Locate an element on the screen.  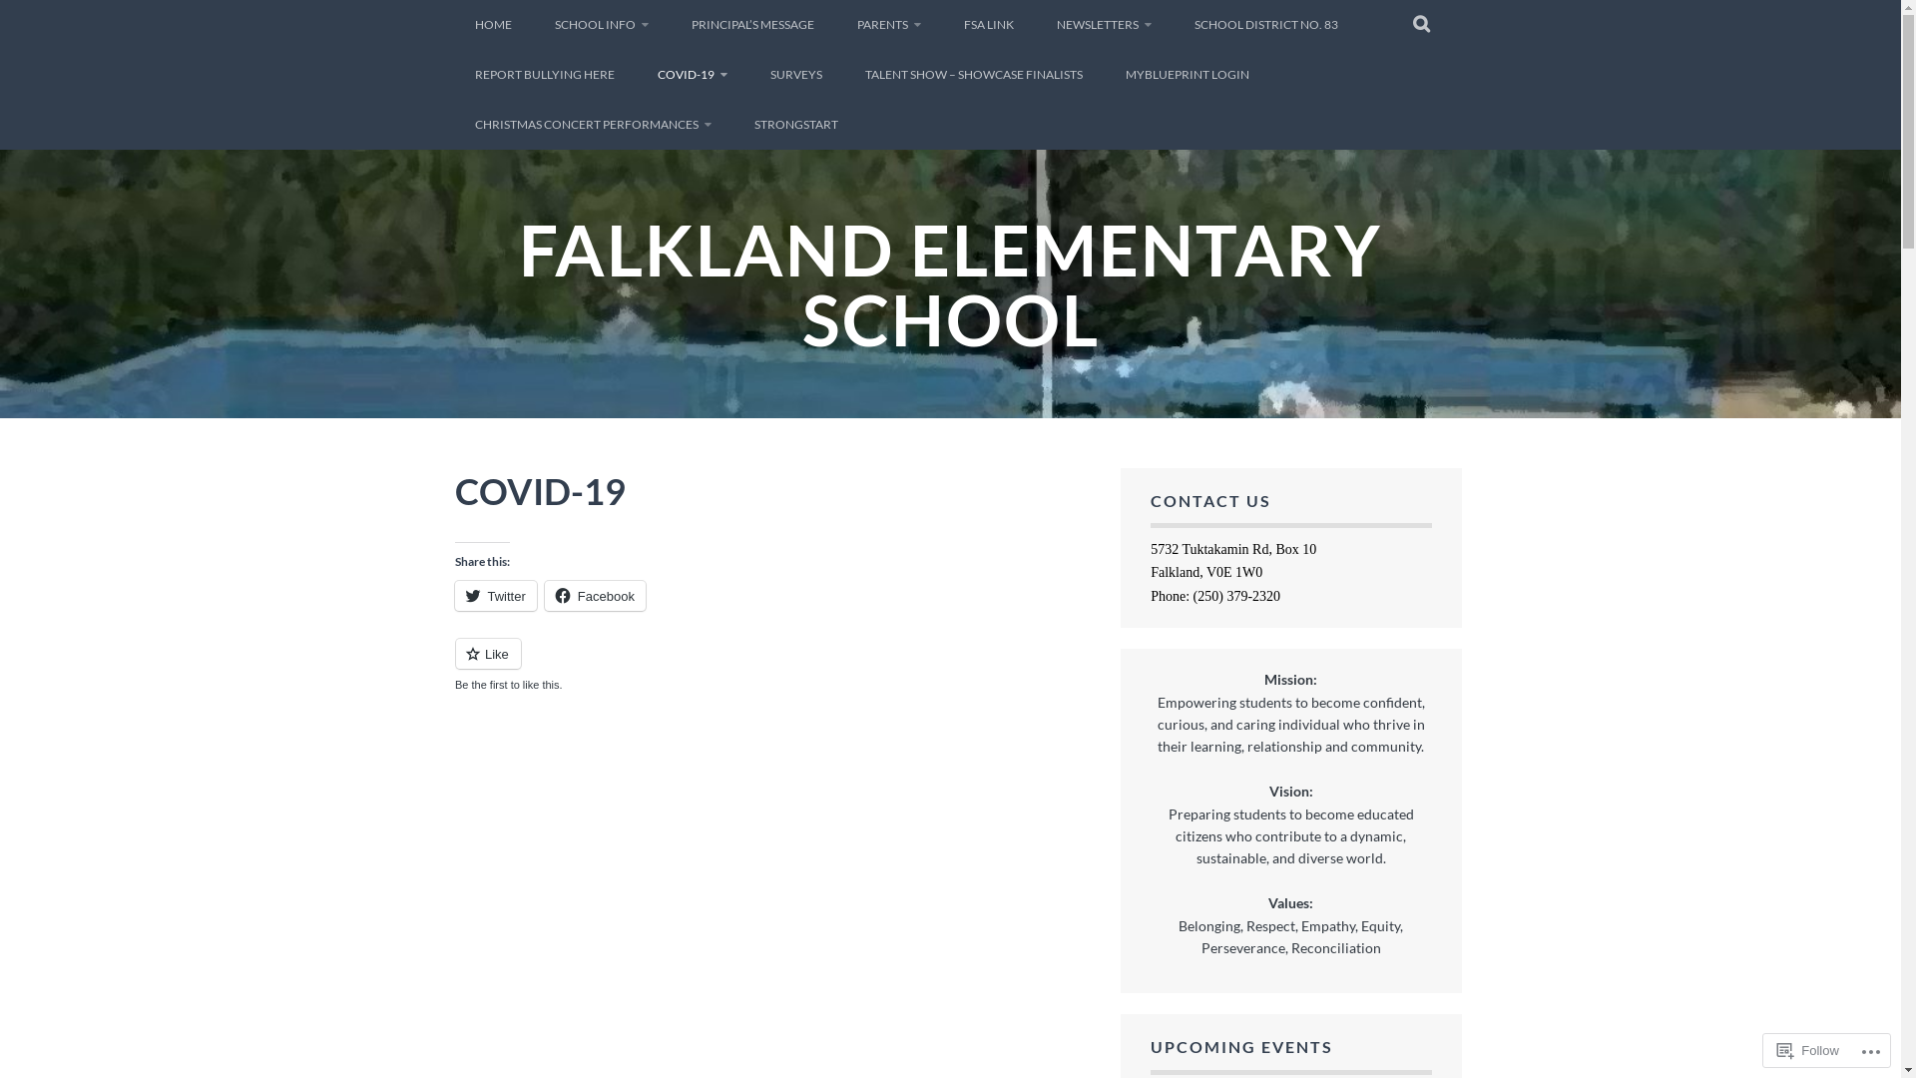
SURVEYS is located at coordinates (796, 75).